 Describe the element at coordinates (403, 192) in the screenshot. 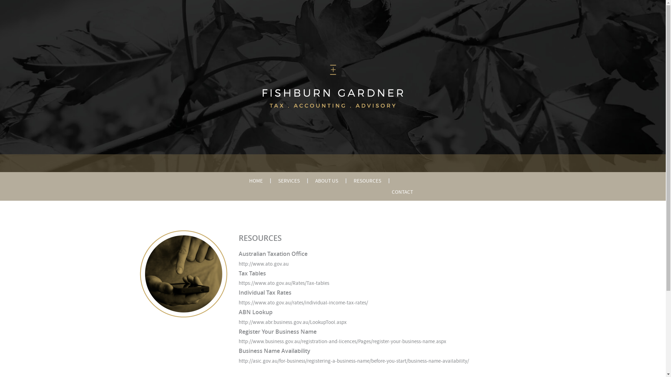

I see `CONTACT` at that location.